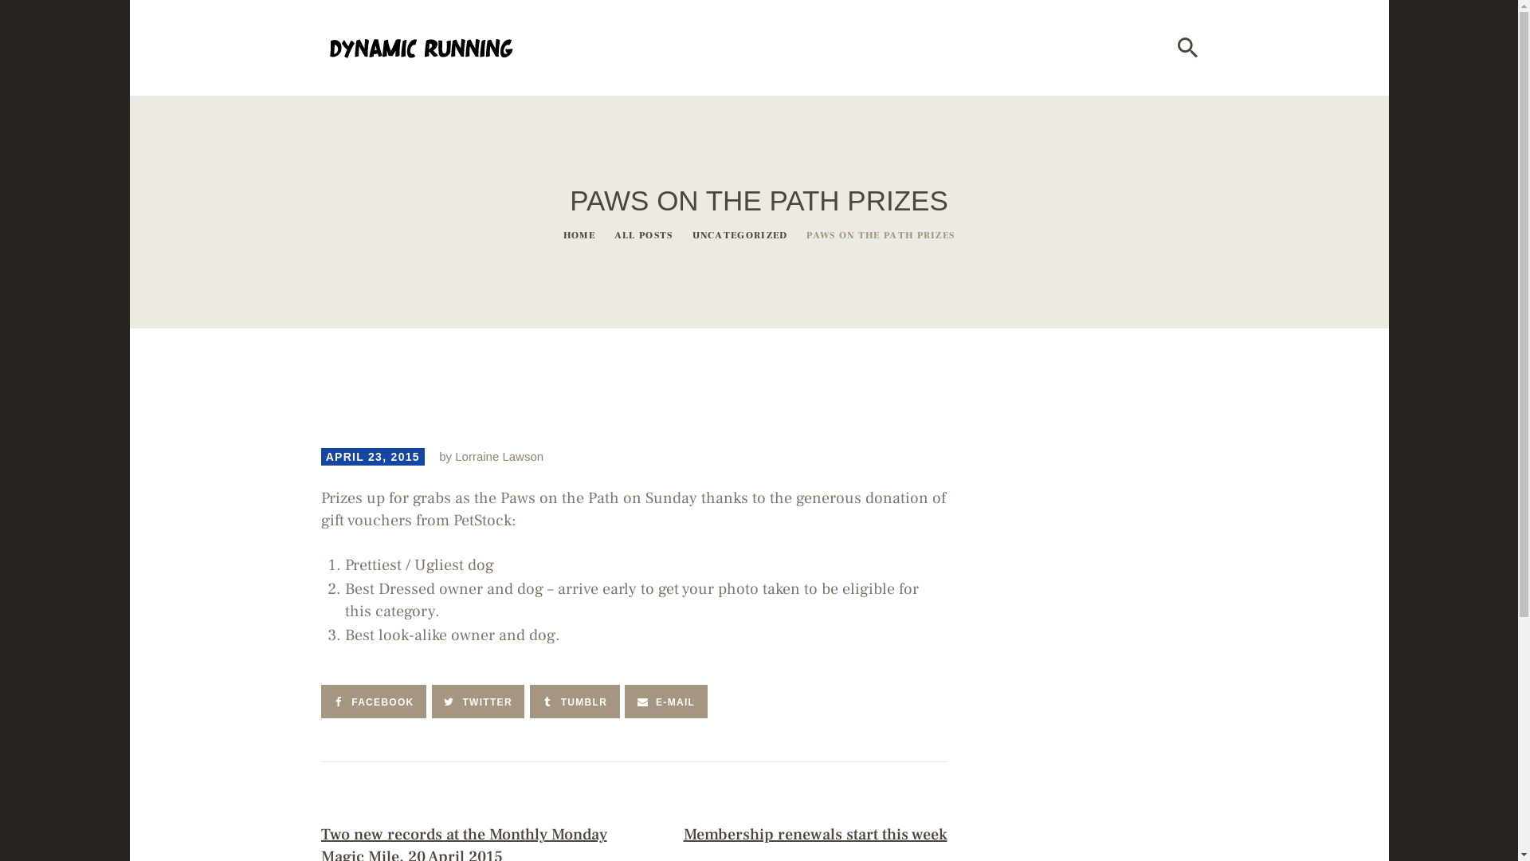 The image size is (1530, 861). Describe the element at coordinates (478, 702) in the screenshot. I see `TWITTER` at that location.